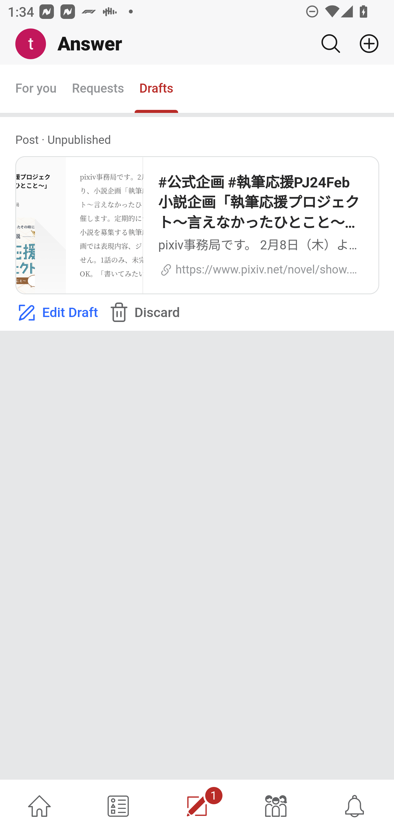  What do you see at coordinates (56, 313) in the screenshot?
I see `Edit Draft` at bounding box center [56, 313].